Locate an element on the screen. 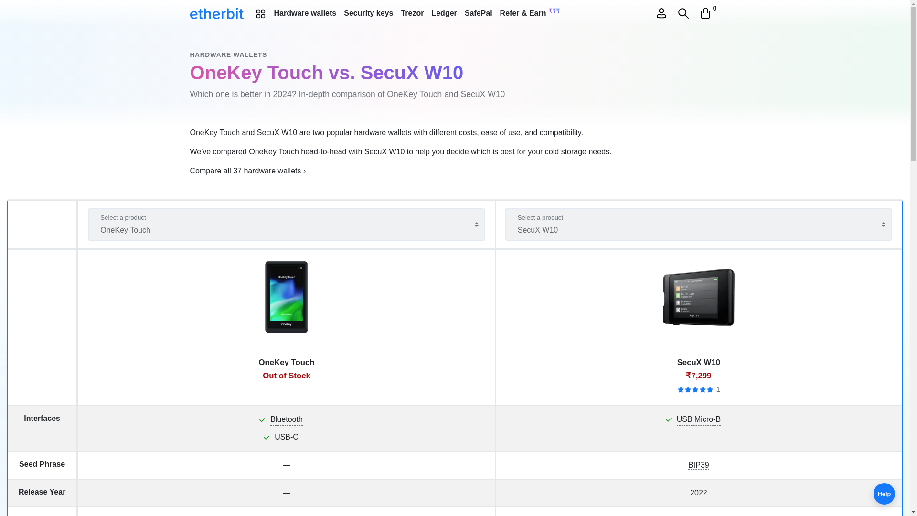 The width and height of the screenshot is (917, 516). 0 is located at coordinates (705, 13).